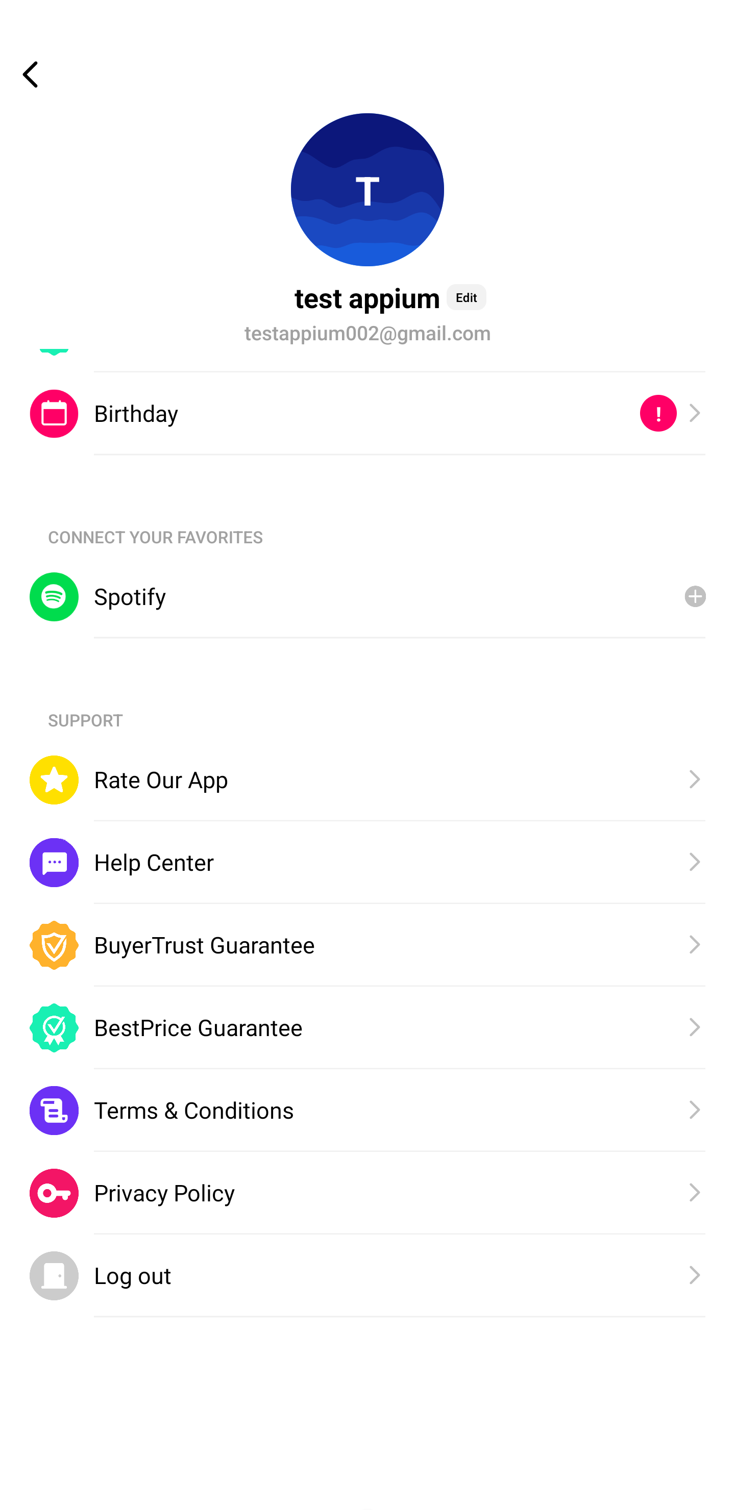  Describe the element at coordinates (367, 779) in the screenshot. I see `Rate Our App,    Rate Our App   ` at that location.